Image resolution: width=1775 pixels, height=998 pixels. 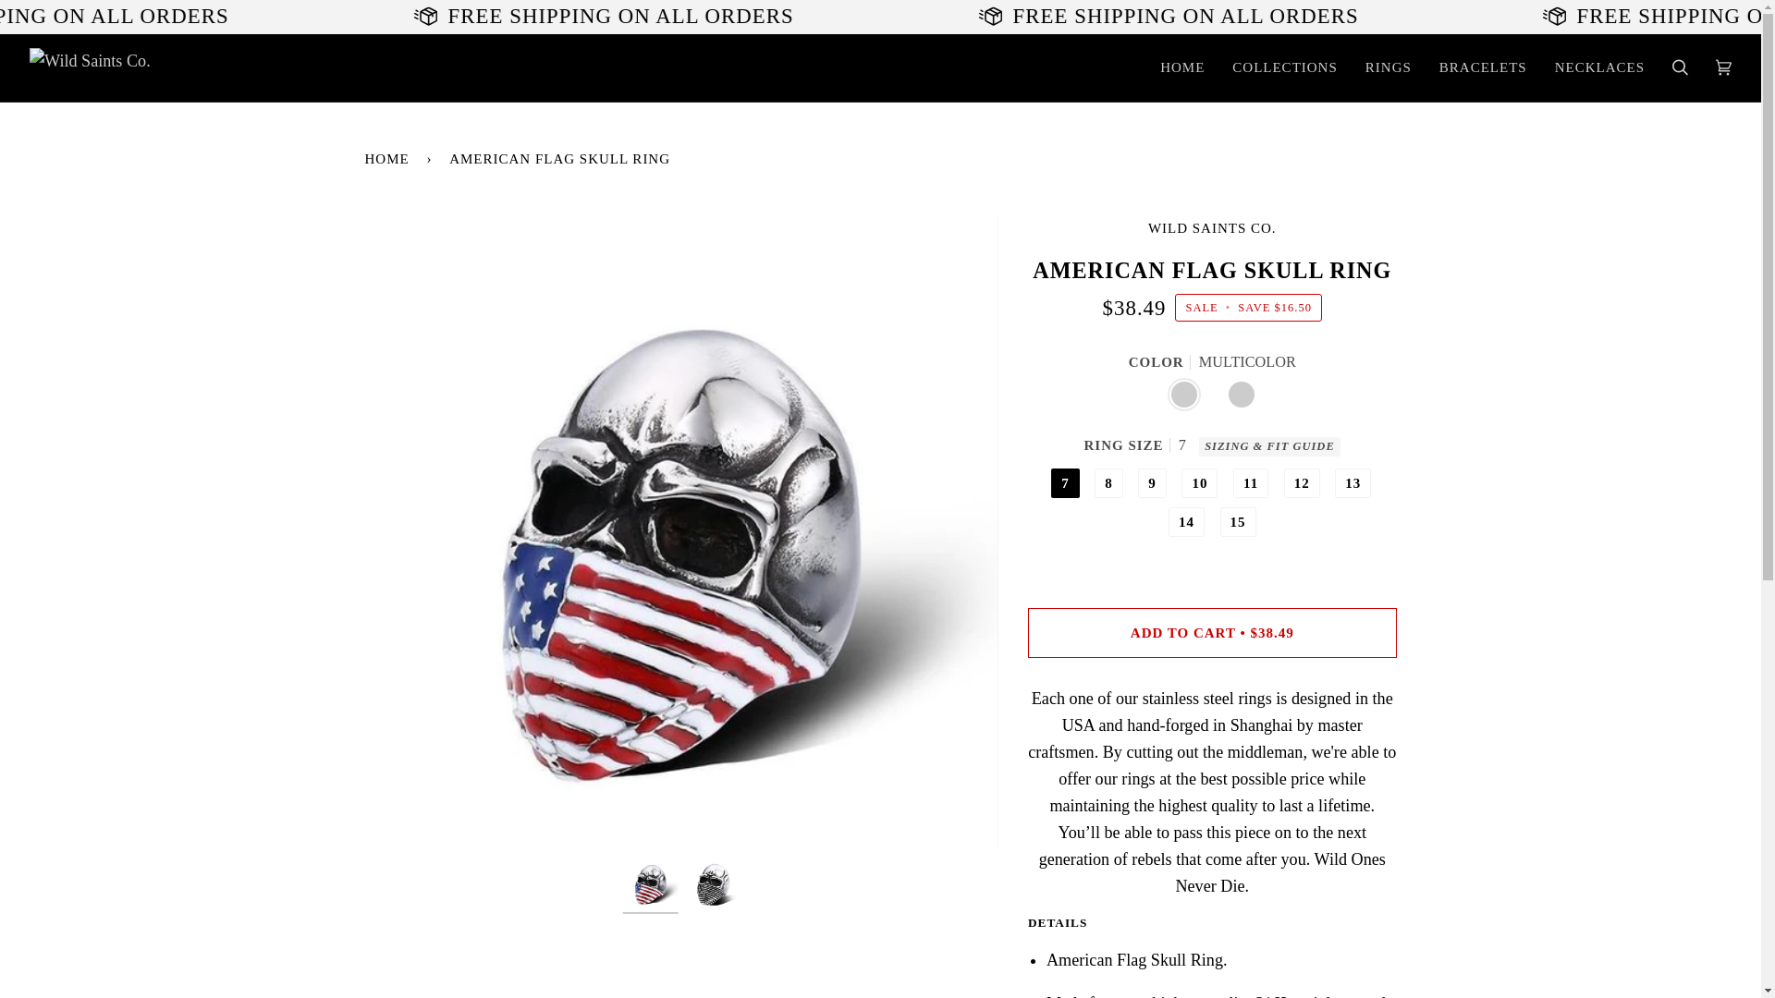 I want to click on Back to the frontpage, so click(x=389, y=159).